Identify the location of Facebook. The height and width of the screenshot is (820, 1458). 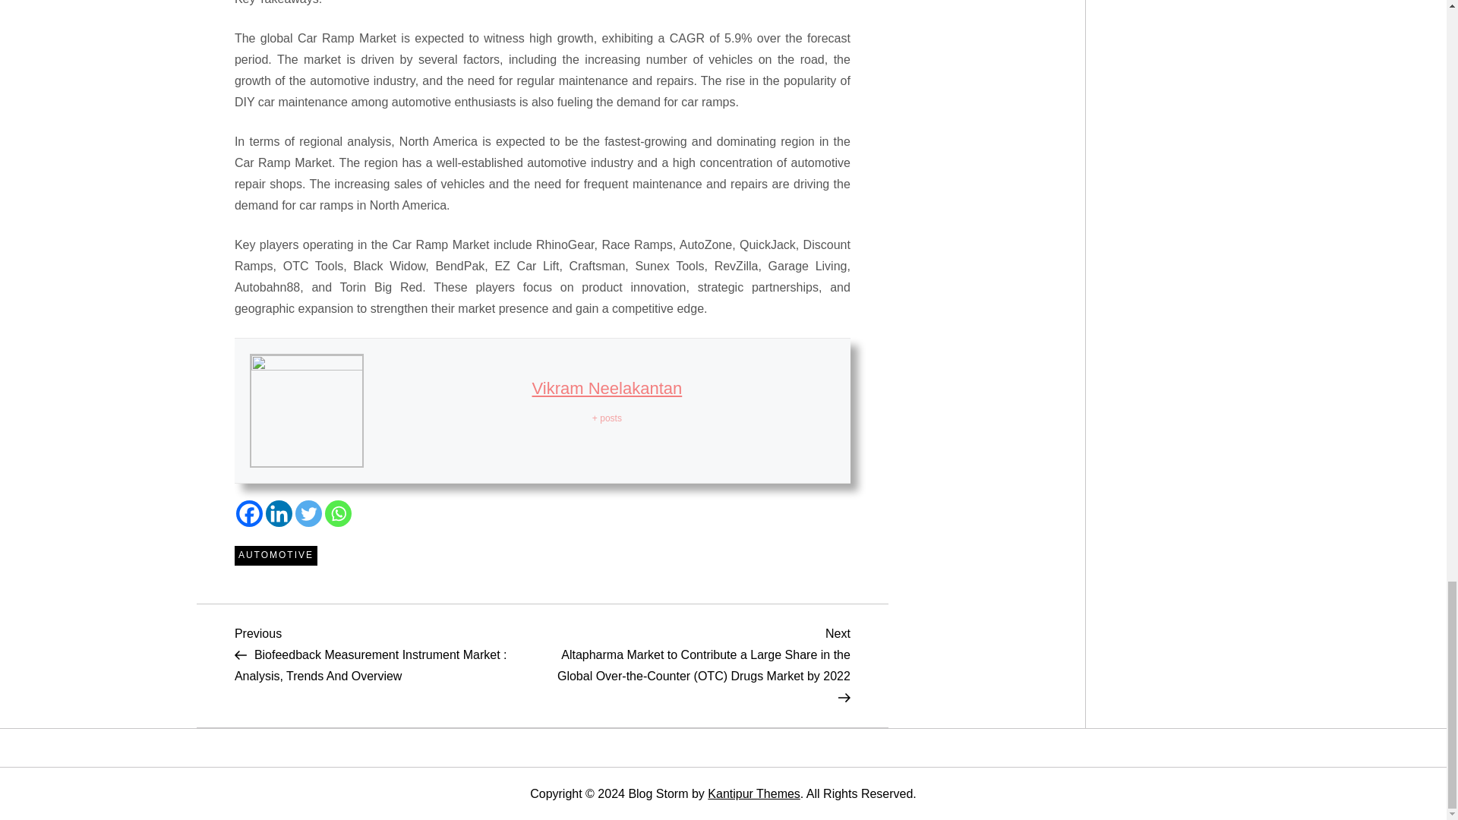
(249, 513).